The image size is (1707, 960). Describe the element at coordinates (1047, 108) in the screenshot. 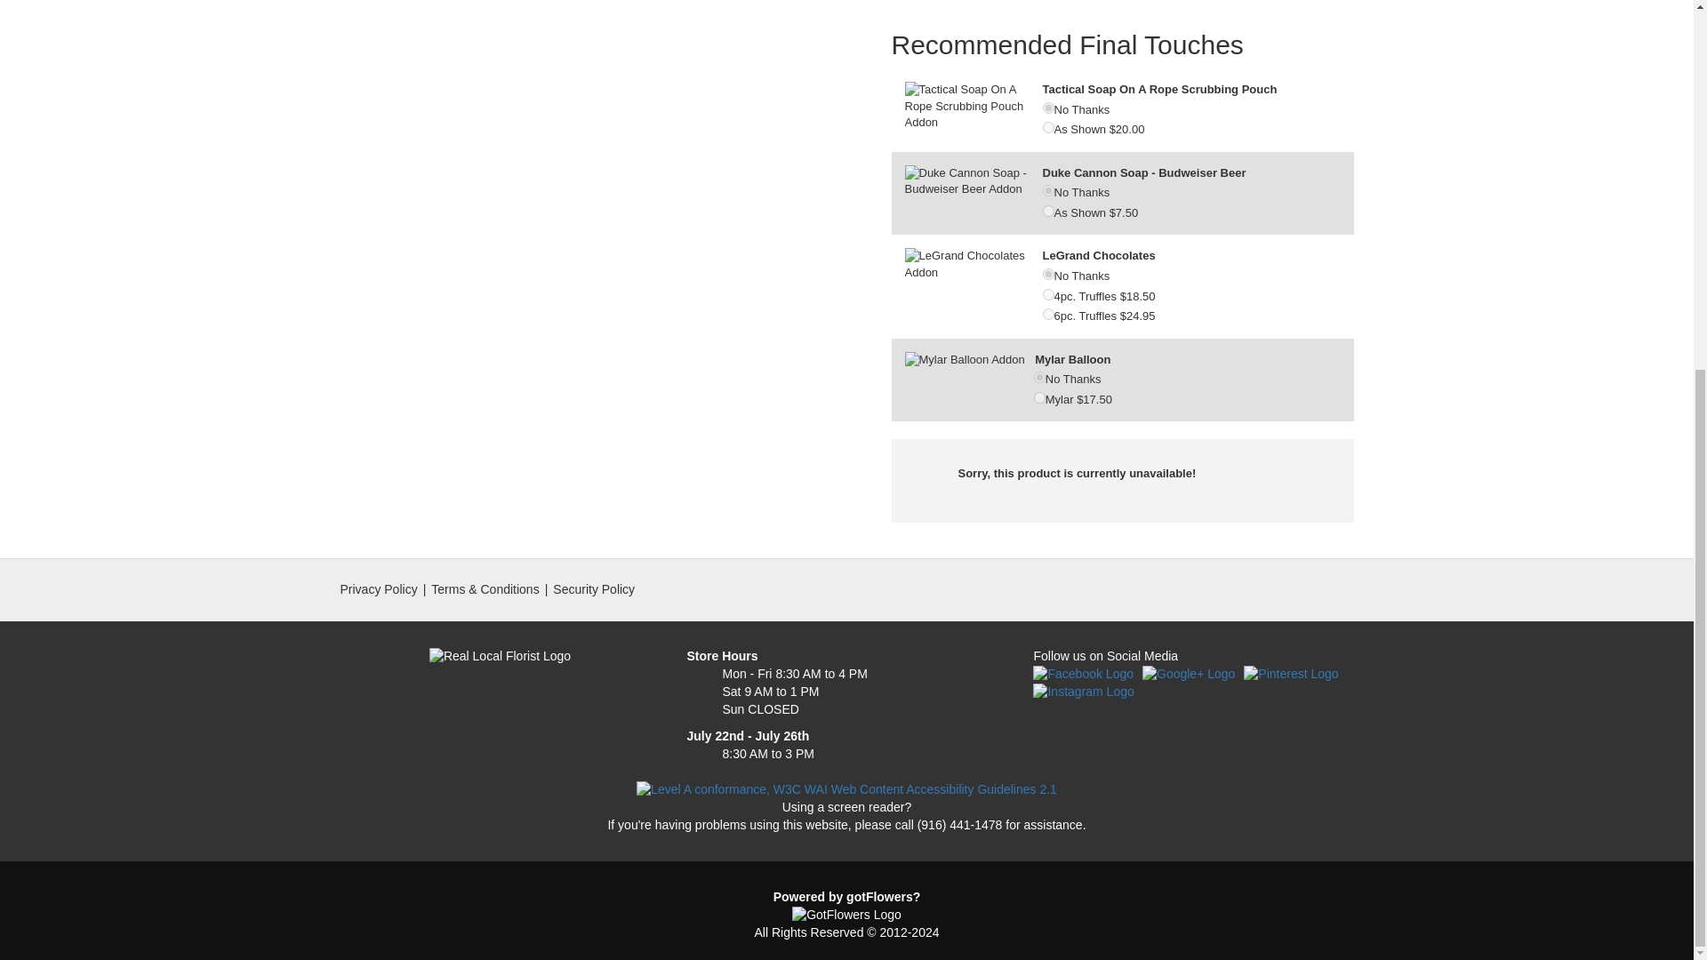

I see `0` at that location.